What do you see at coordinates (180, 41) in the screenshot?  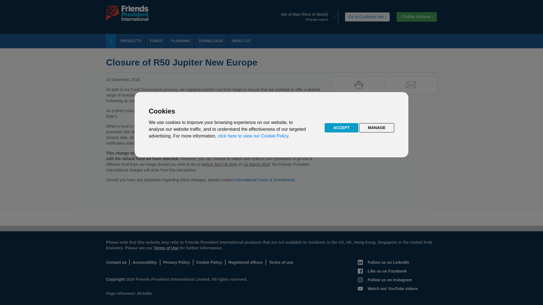 I see `PLANNING` at bounding box center [180, 41].